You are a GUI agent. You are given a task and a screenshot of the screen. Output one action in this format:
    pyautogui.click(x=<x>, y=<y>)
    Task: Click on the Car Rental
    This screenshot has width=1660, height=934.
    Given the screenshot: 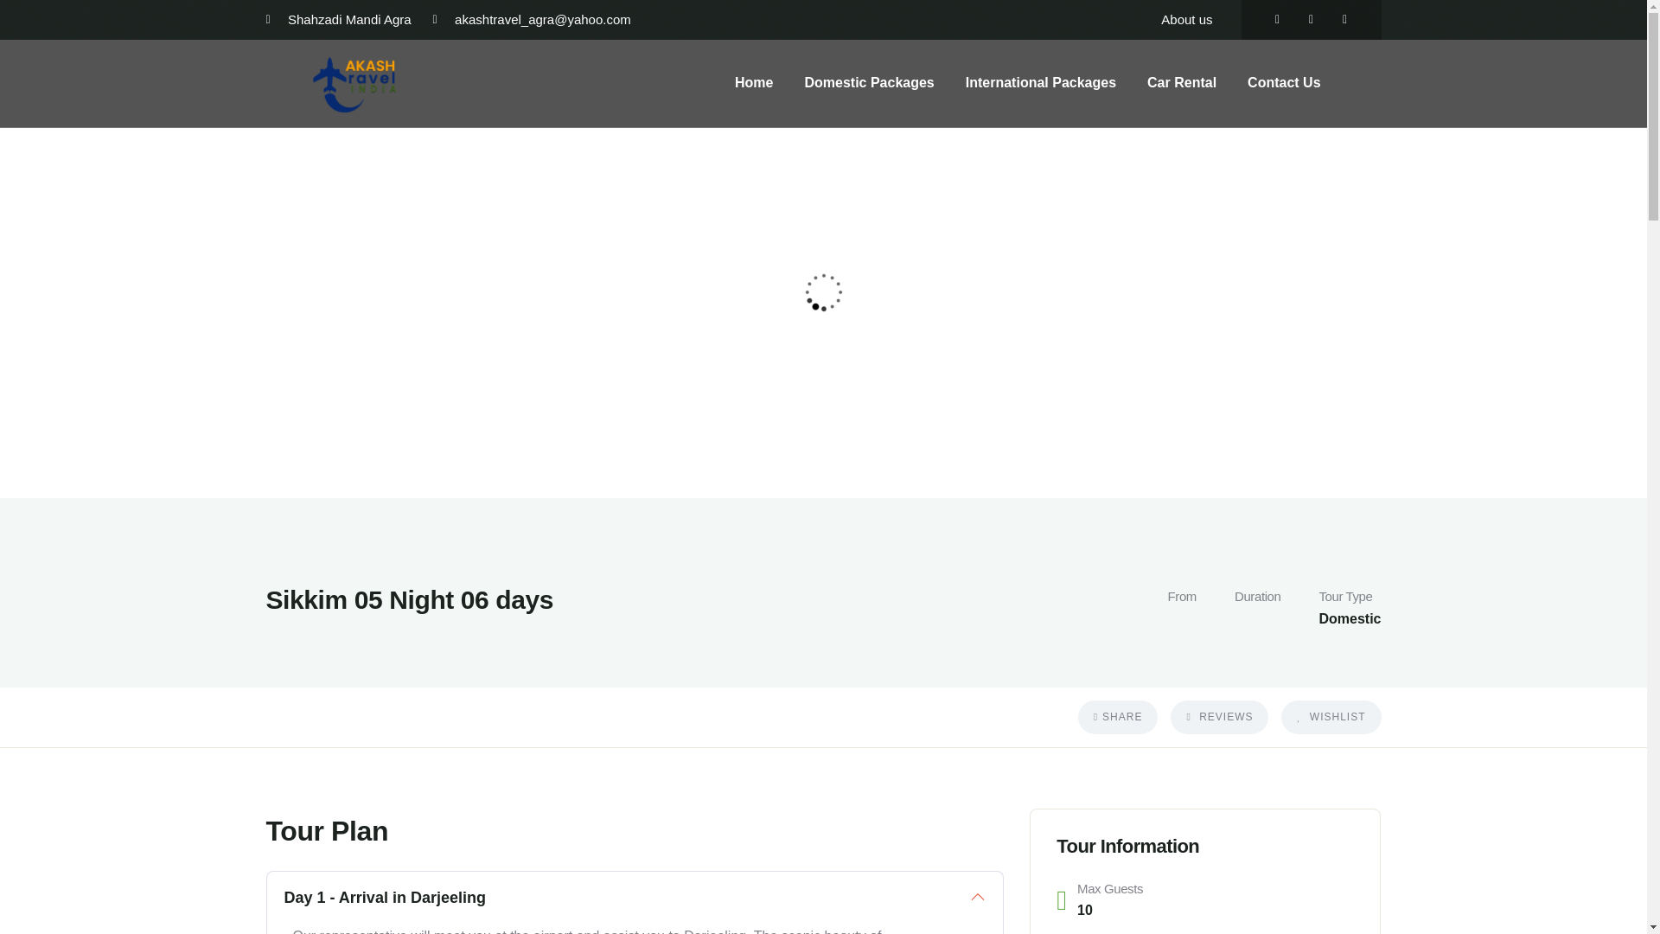 What is the action you would take?
    pyautogui.click(x=1181, y=83)
    